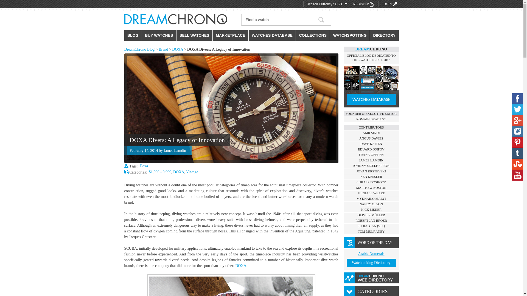  What do you see at coordinates (390, 4) in the screenshot?
I see `LOGIN` at bounding box center [390, 4].